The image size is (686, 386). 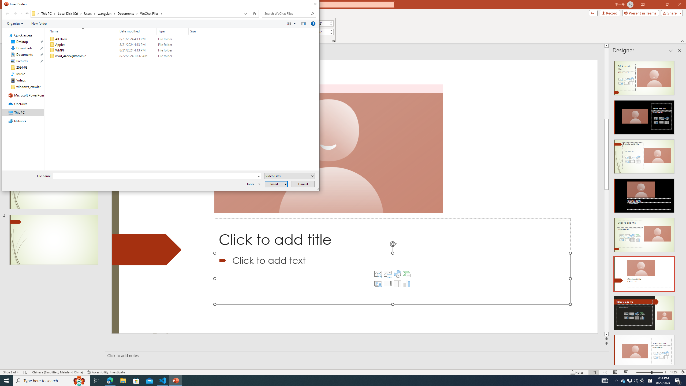 What do you see at coordinates (136, 381) in the screenshot?
I see `Microsoft Store` at bounding box center [136, 381].